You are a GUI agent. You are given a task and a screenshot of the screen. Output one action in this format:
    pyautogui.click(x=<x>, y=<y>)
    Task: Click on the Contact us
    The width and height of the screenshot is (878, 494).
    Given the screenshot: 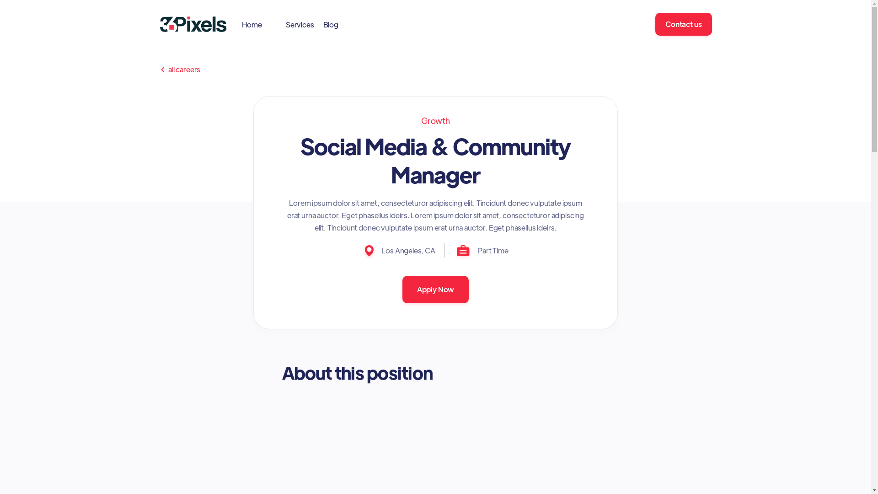 What is the action you would take?
    pyautogui.click(x=683, y=24)
    